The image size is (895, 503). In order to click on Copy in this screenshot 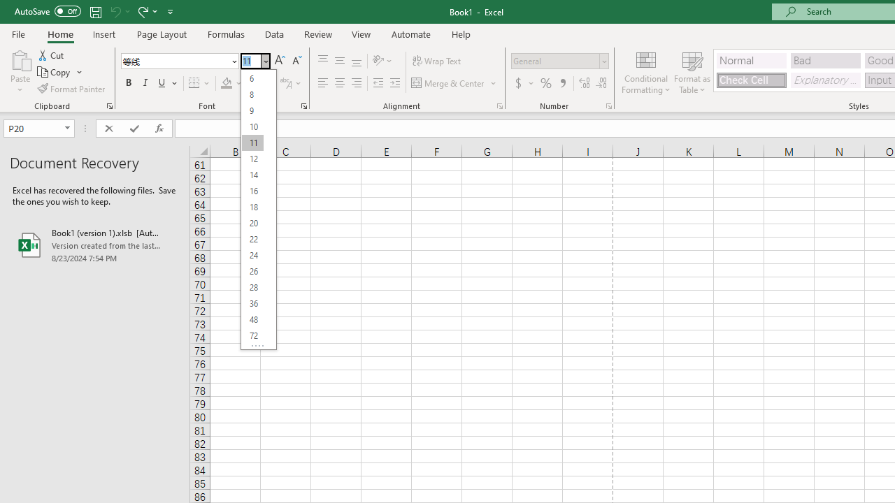, I will do `click(60, 73)`.